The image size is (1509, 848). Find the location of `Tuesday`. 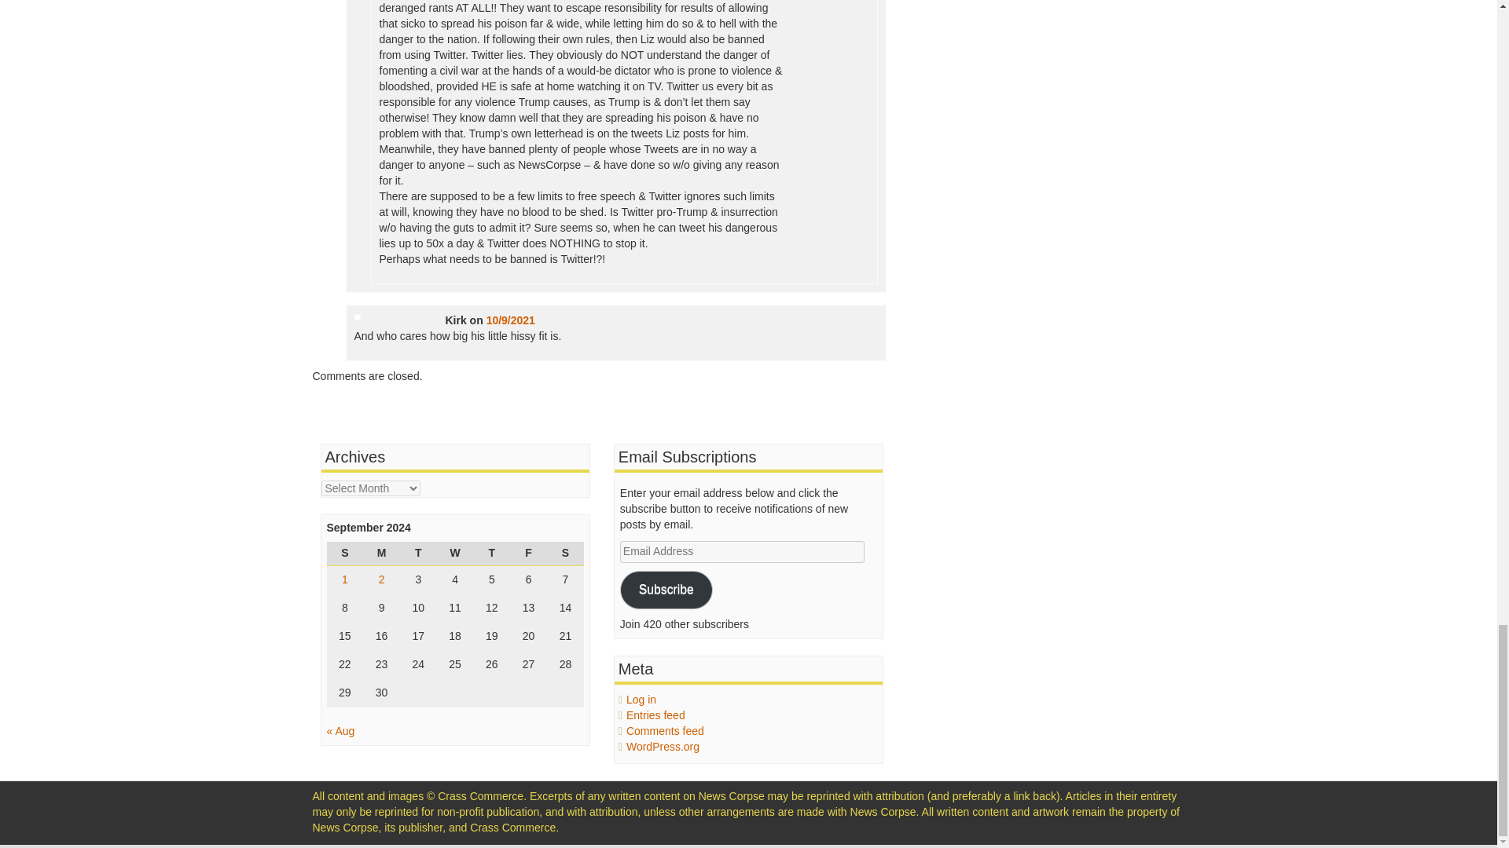

Tuesday is located at coordinates (418, 554).